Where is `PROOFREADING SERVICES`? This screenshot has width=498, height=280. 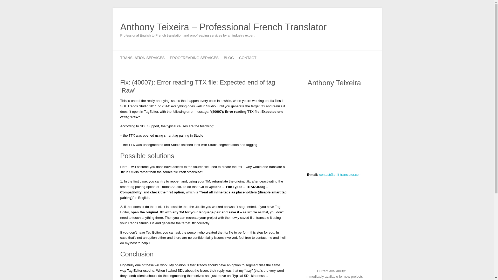 PROOFREADING SERVICES is located at coordinates (194, 58).